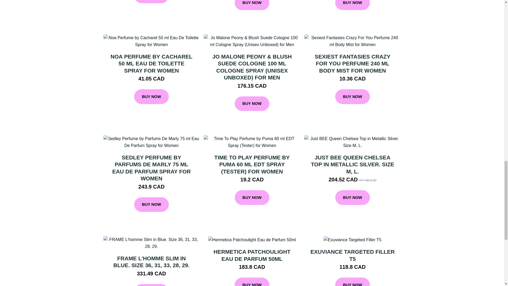 This screenshot has height=286, width=508. What do you see at coordinates (252, 5) in the screenshot?
I see `BUY NOW` at bounding box center [252, 5].